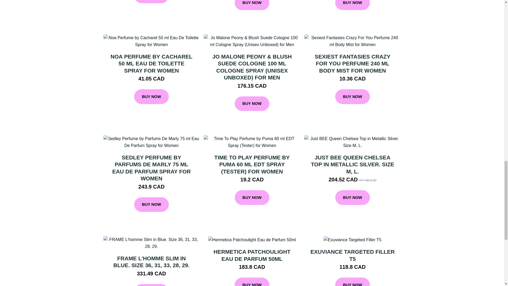 This screenshot has height=286, width=508. What do you see at coordinates (252, 5) in the screenshot?
I see `BUY NOW` at bounding box center [252, 5].